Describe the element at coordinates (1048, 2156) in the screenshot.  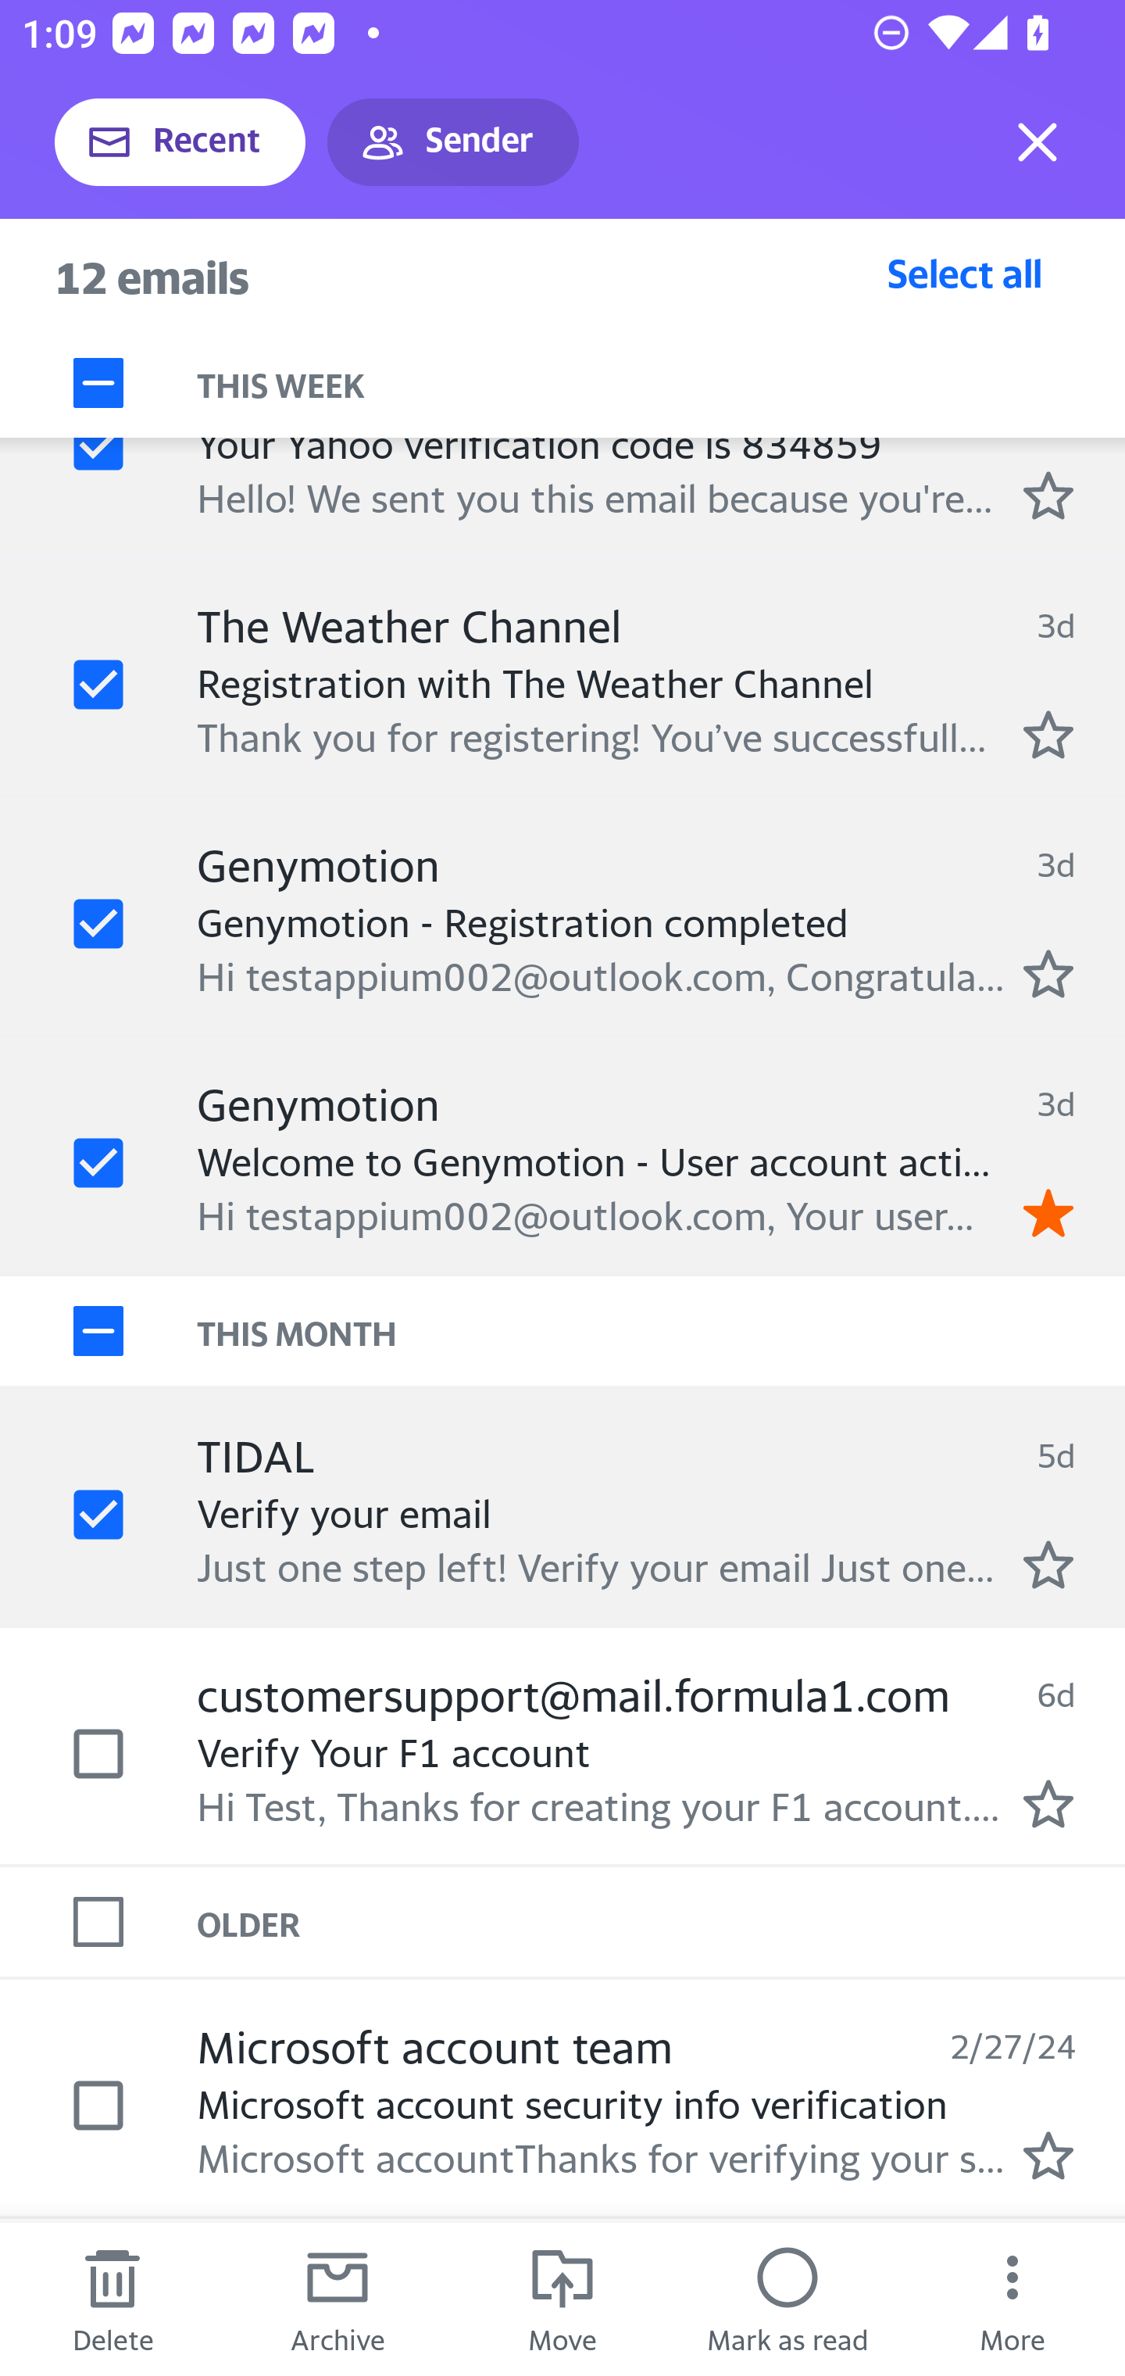
I see `Mark as starred.` at that location.